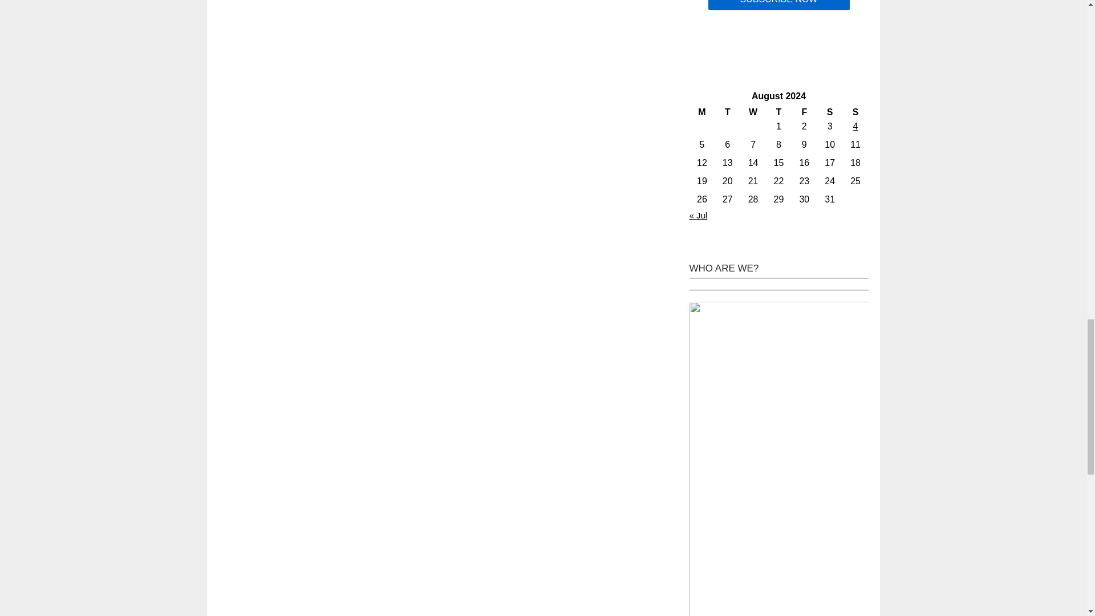  I want to click on Friday, so click(804, 112).